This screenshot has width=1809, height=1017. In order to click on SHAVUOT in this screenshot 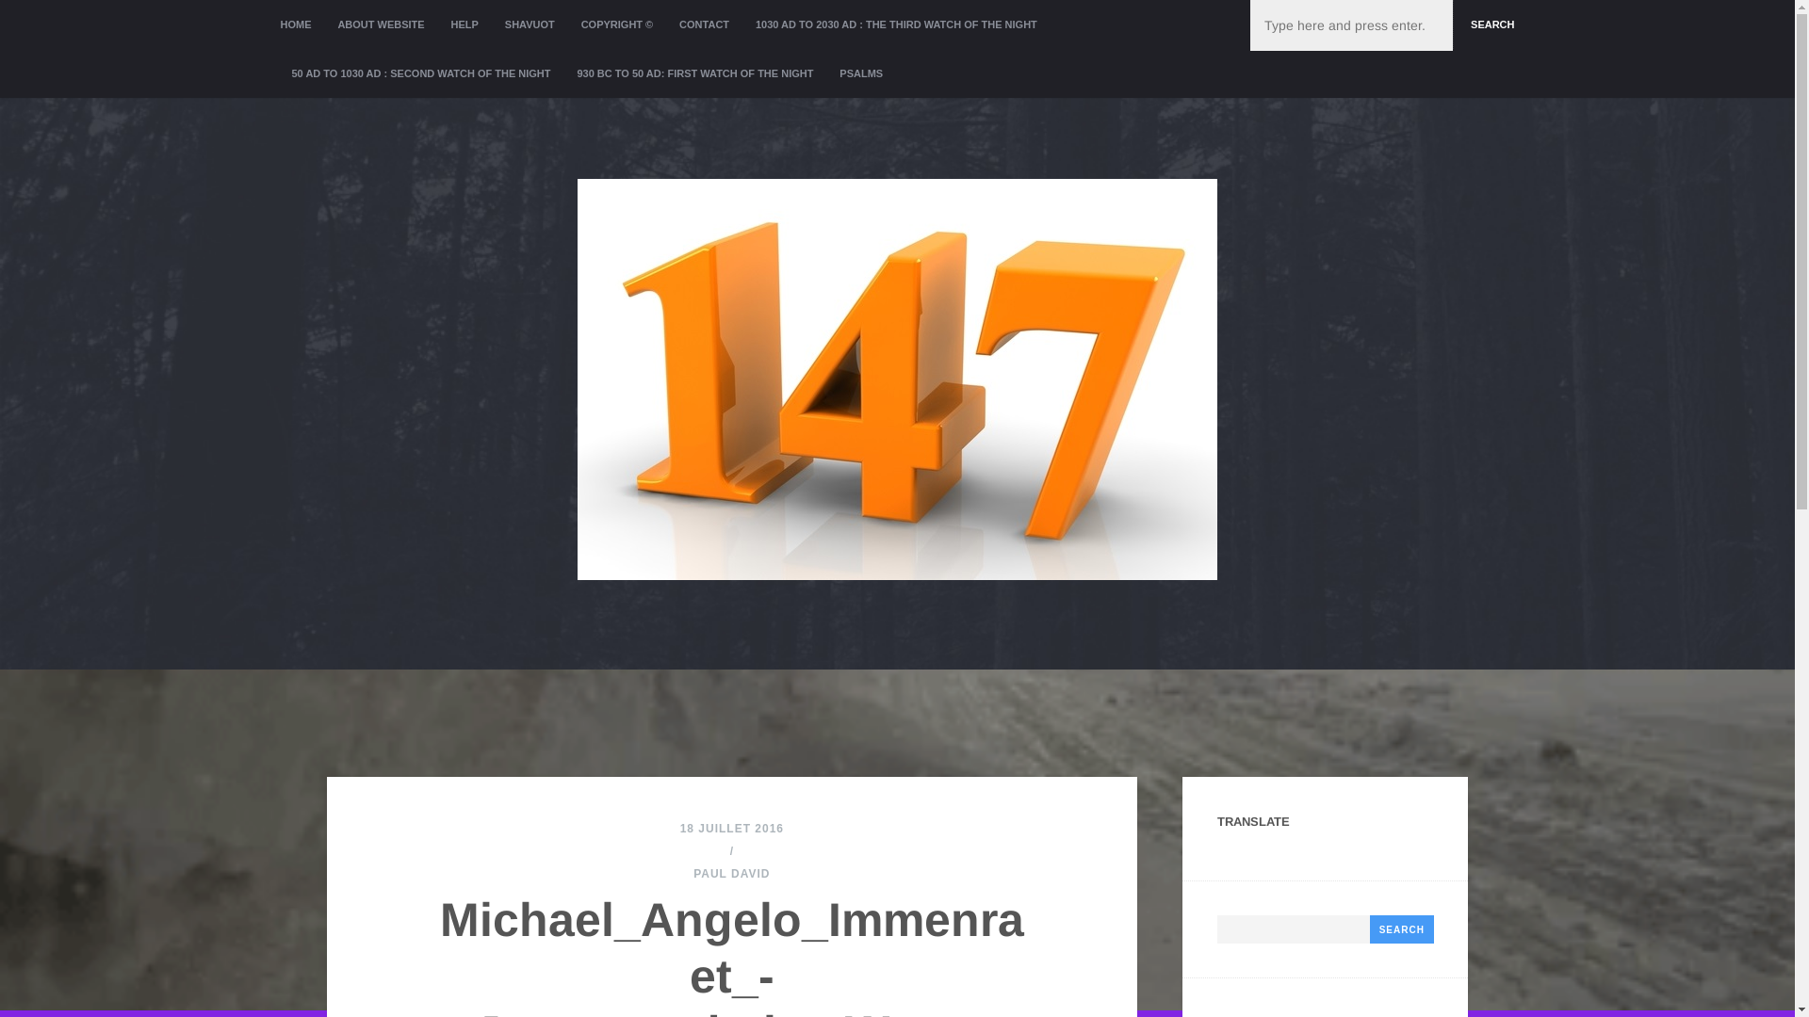, I will do `click(530, 24)`.